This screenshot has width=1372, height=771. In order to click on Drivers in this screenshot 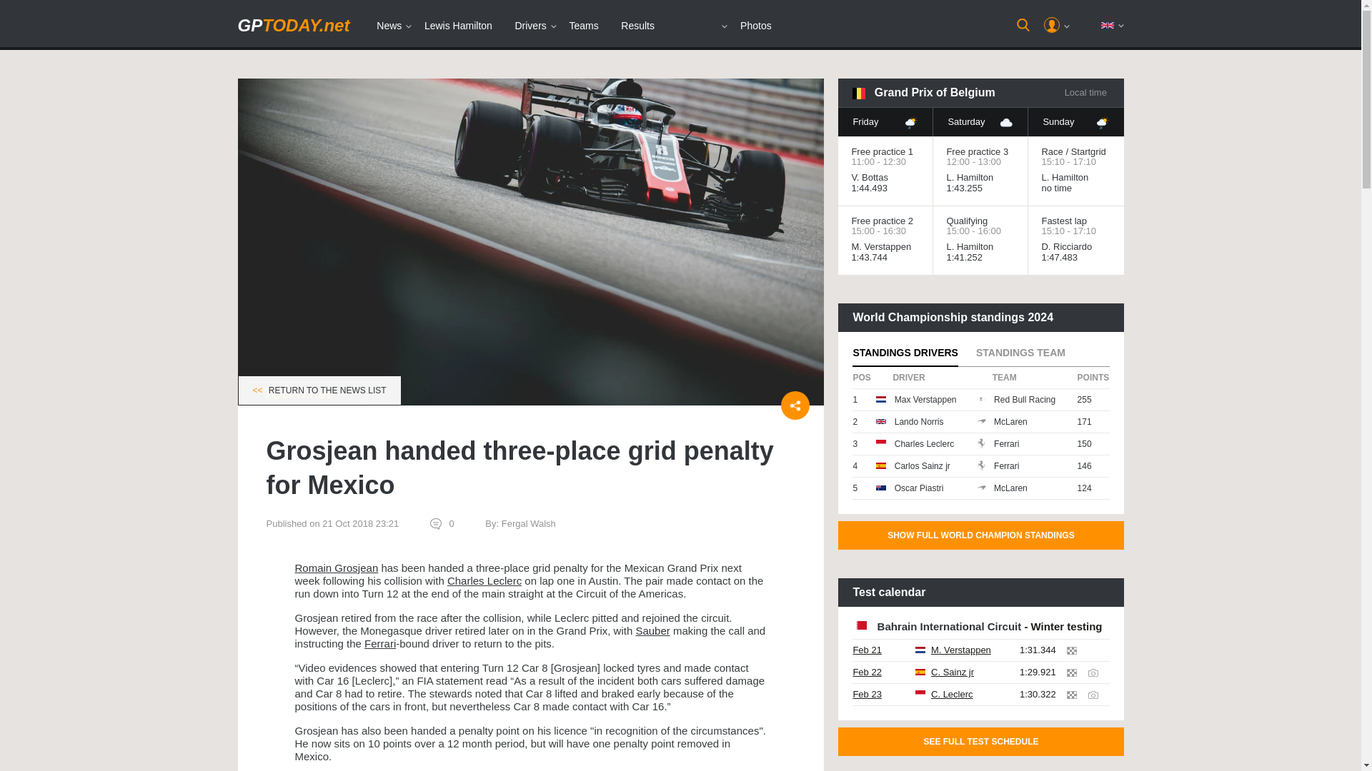, I will do `click(530, 25)`.